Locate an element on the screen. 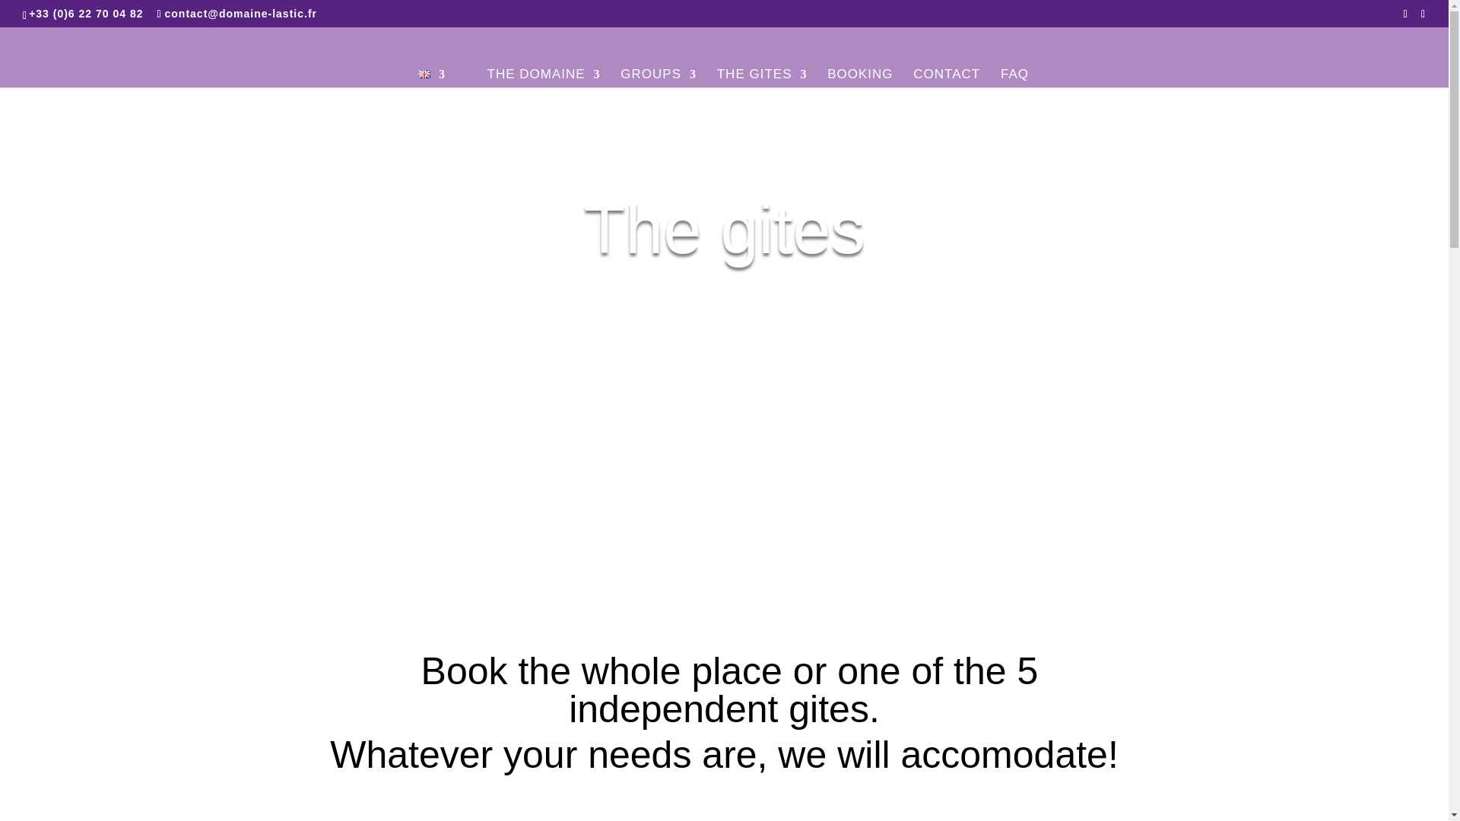 Image resolution: width=1460 pixels, height=821 pixels. CONTACT is located at coordinates (946, 78).